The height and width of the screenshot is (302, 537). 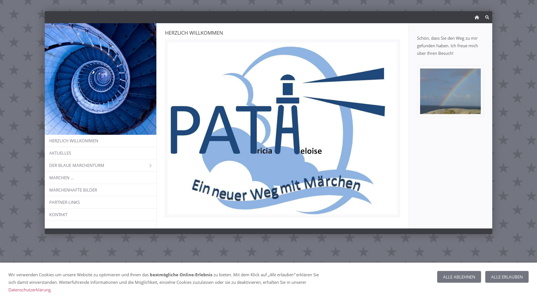 What do you see at coordinates (101, 202) in the screenshot?
I see `PARTNER-LINKS` at bounding box center [101, 202].